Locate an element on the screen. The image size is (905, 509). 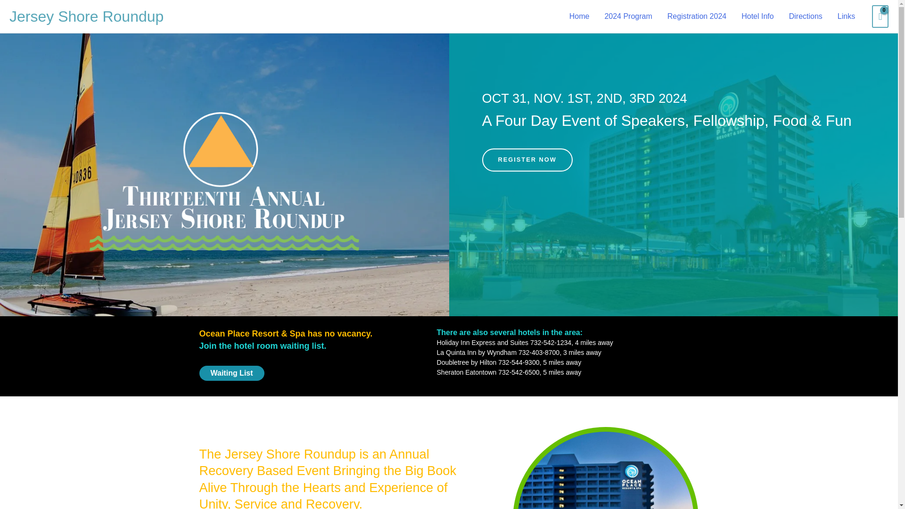
44109877 is located at coordinates (606, 470).